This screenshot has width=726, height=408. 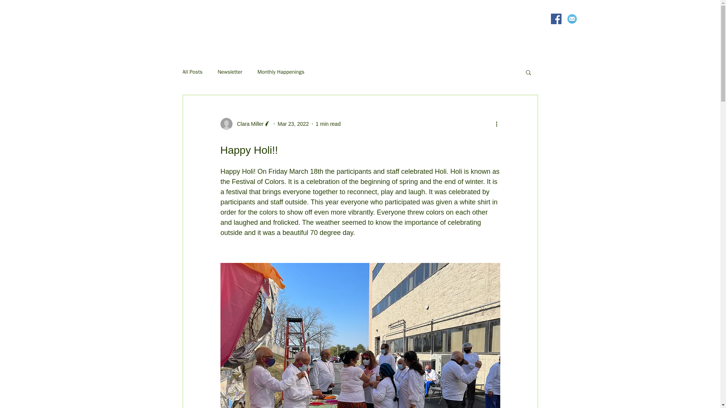 What do you see at coordinates (245, 124) in the screenshot?
I see `Clara Miller` at bounding box center [245, 124].